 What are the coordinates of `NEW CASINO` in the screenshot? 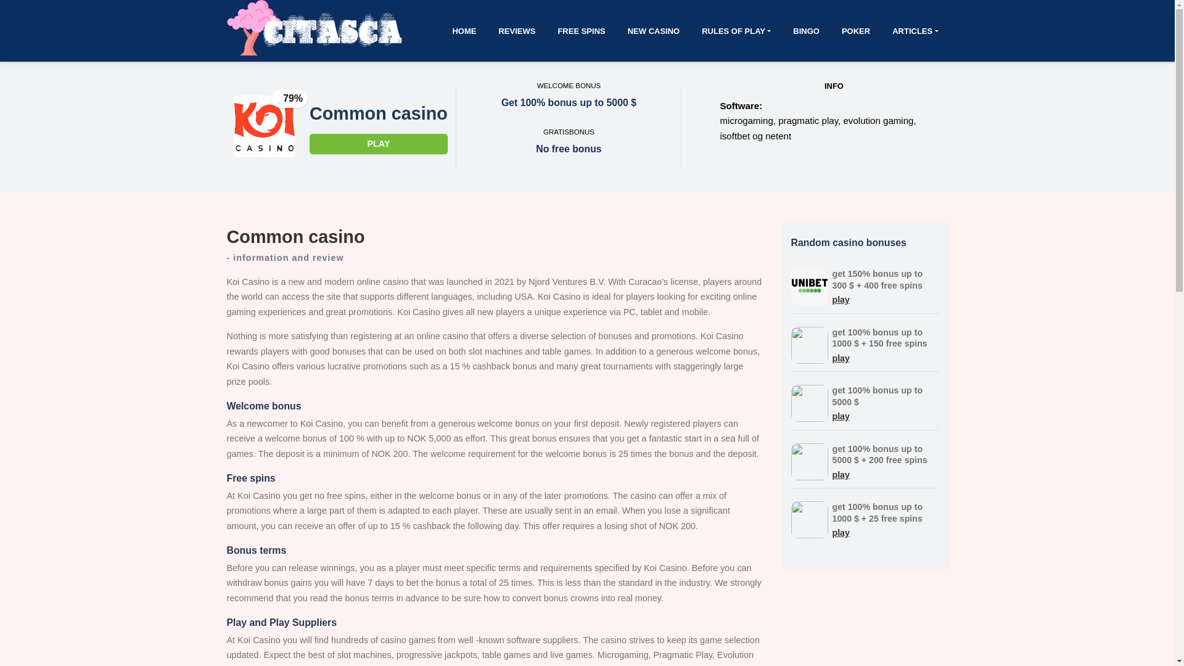 It's located at (654, 31).